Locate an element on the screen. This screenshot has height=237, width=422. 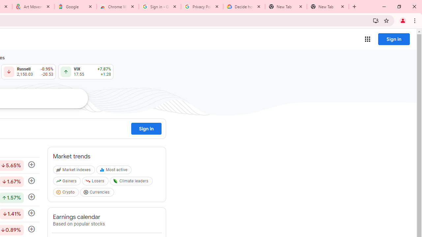
Sign in - Google Accounts is located at coordinates (160, 7).